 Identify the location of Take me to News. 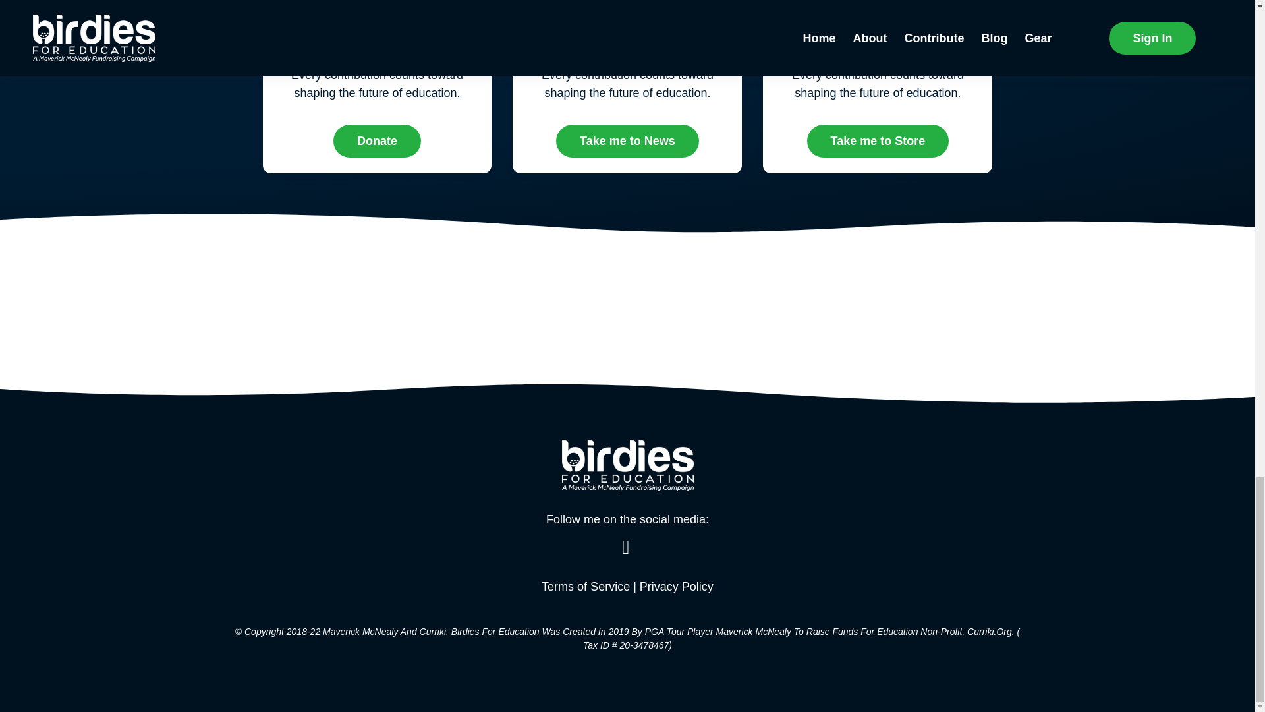
(627, 141).